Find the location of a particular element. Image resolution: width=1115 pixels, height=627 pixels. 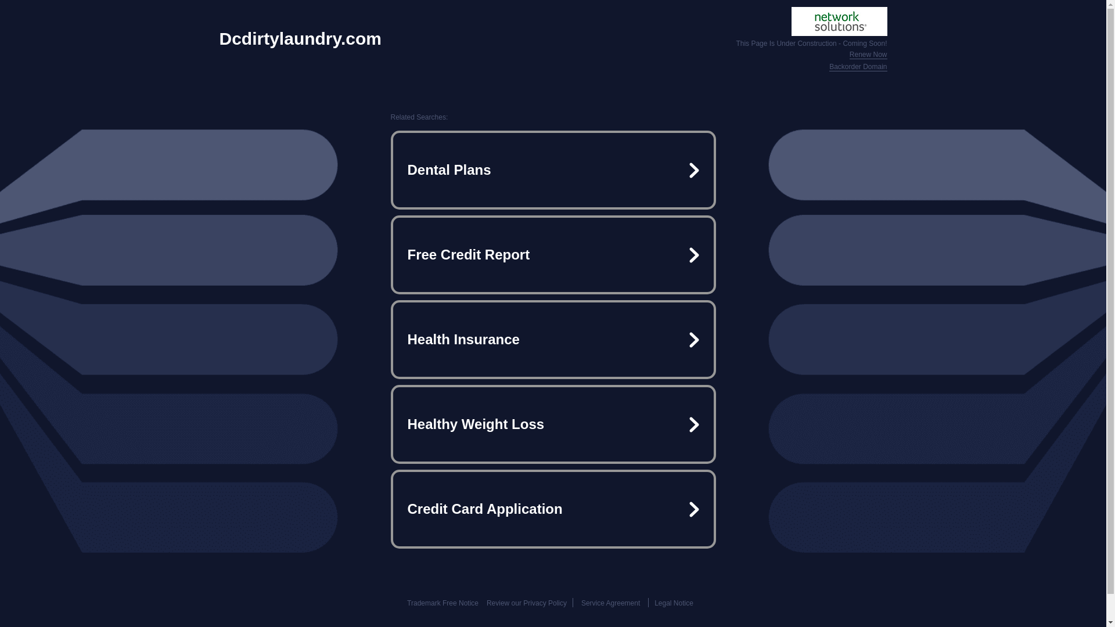

Healthy Weight Loss is located at coordinates (553, 424).